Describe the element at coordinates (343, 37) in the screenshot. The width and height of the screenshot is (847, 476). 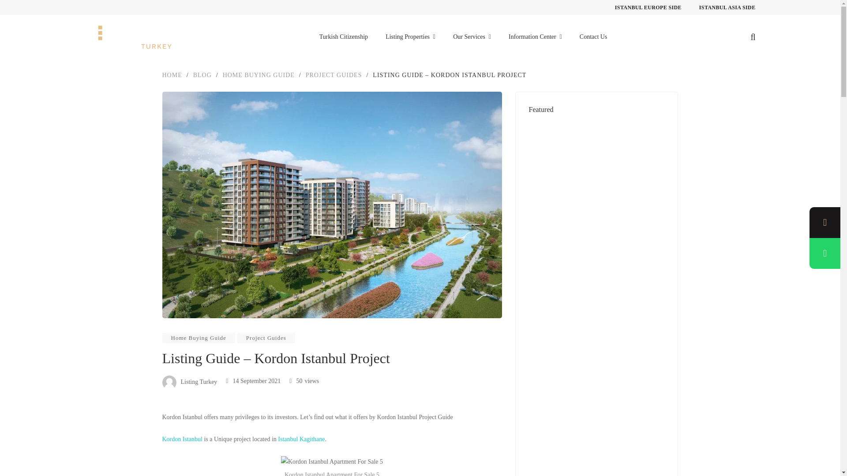
I see `Turkish Citizenship` at that location.